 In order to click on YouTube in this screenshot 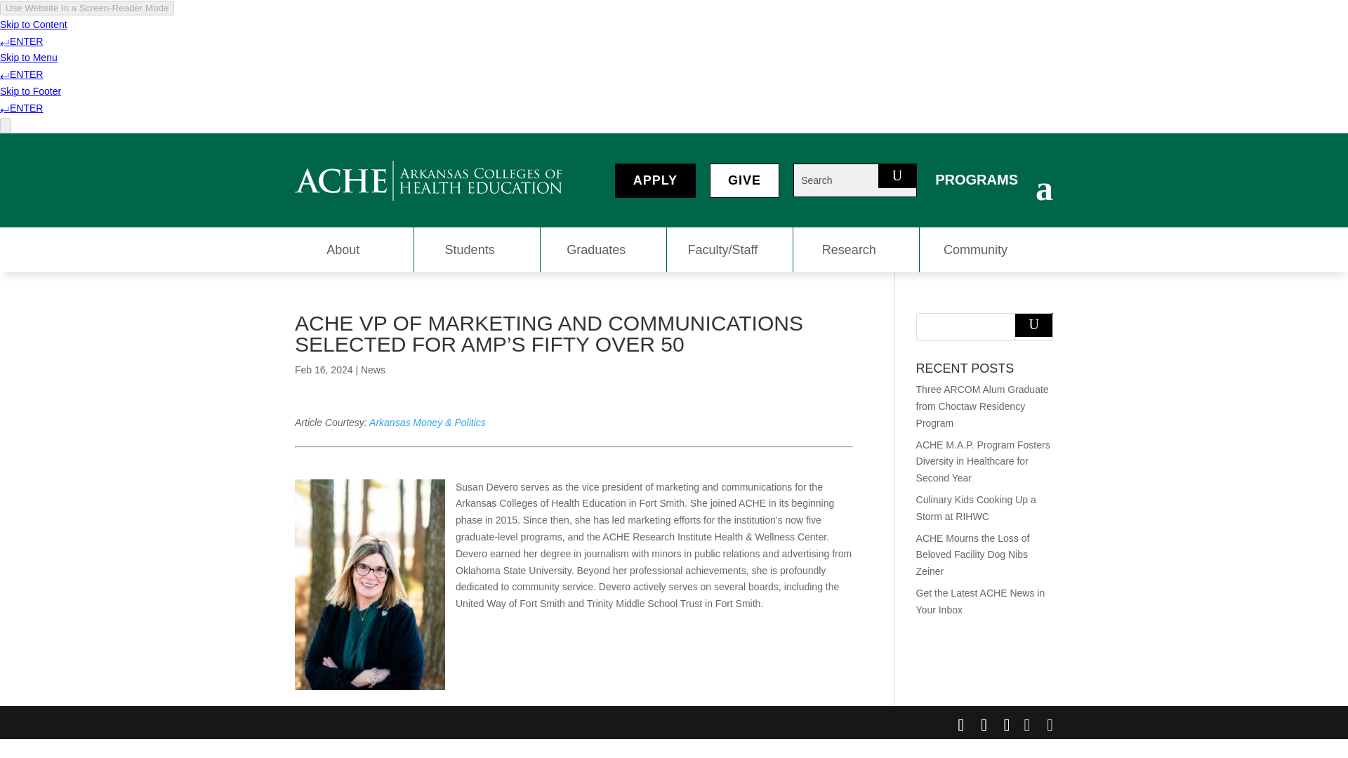, I will do `click(1028, 724)`.